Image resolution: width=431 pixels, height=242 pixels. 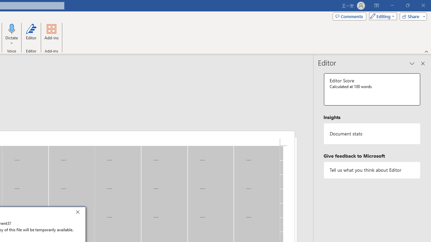 I want to click on Dictate, so click(x=12, y=28).